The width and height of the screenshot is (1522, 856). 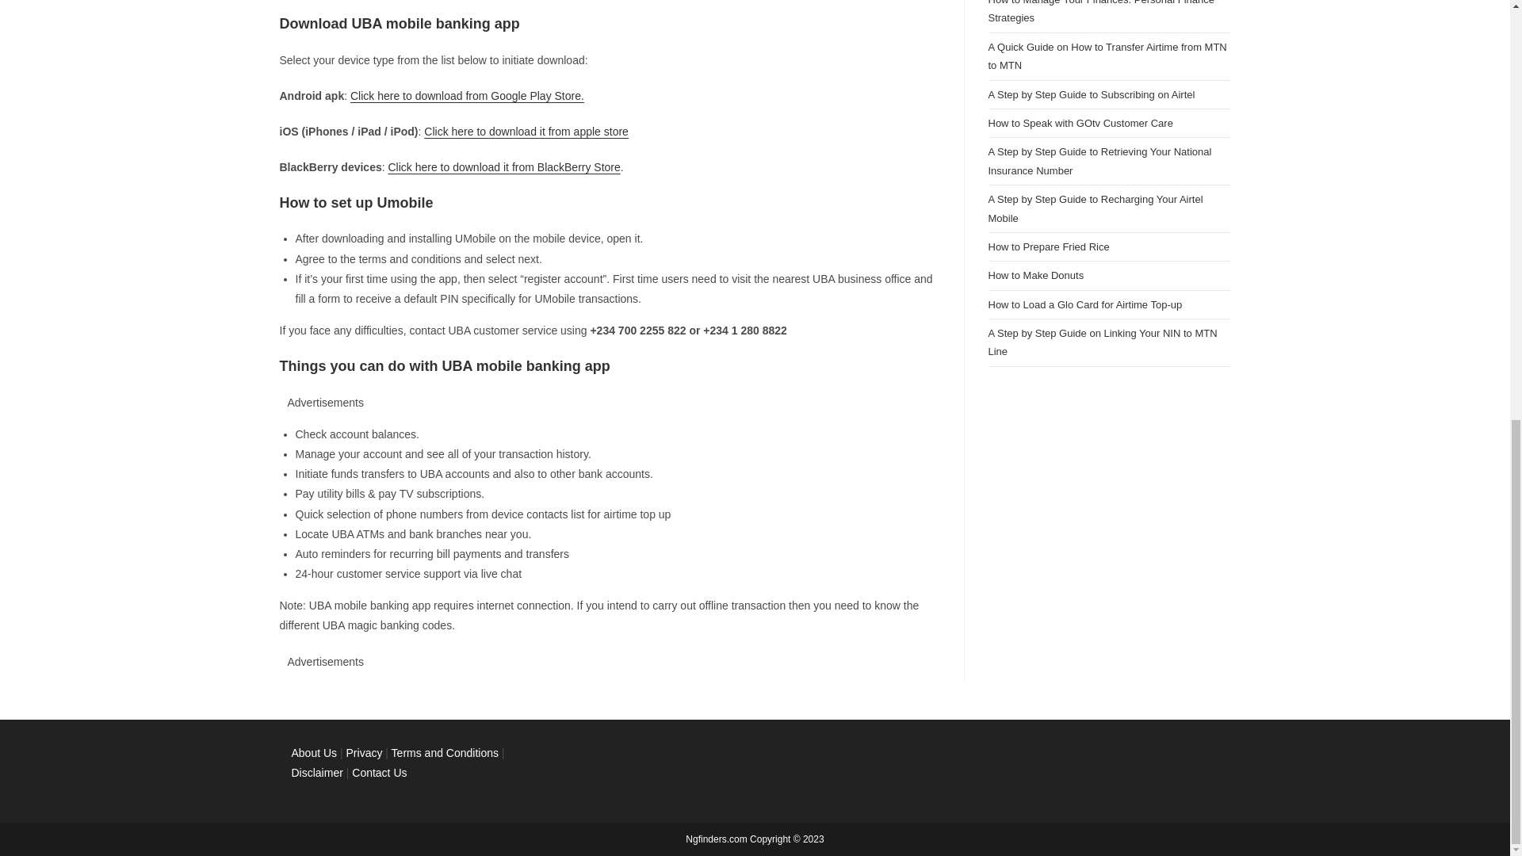 What do you see at coordinates (1084, 304) in the screenshot?
I see `How to Load a Glo Card for Airtime Top-up` at bounding box center [1084, 304].